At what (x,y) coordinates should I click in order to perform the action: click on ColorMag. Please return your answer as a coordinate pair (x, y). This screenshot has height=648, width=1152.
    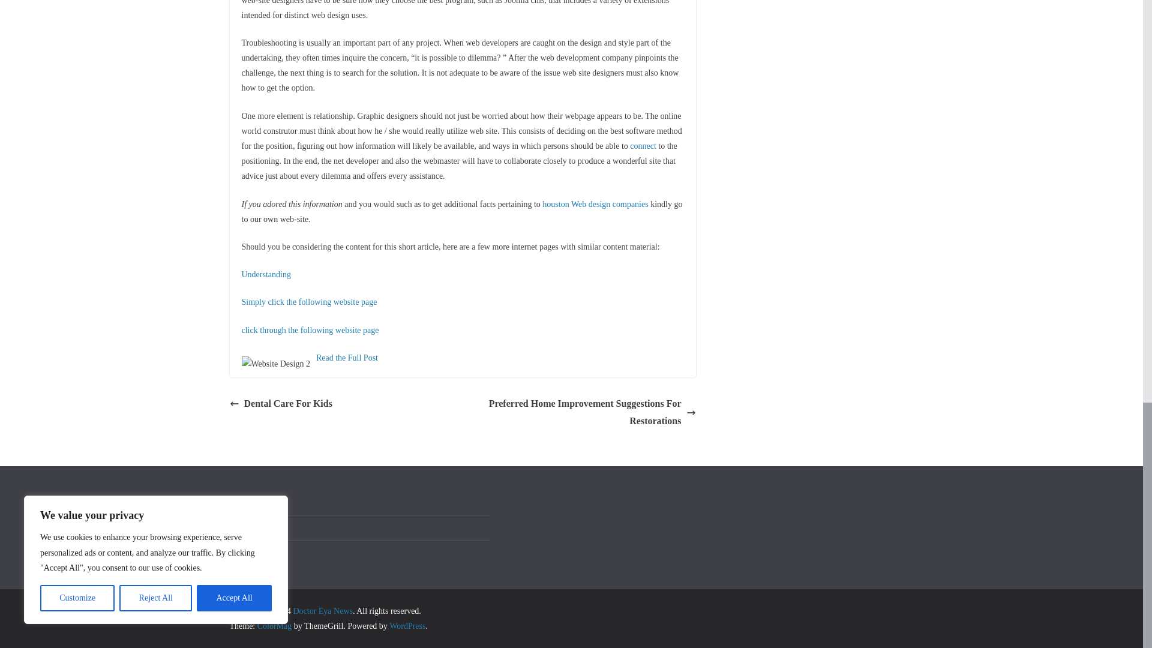
    Looking at the image, I should click on (275, 625).